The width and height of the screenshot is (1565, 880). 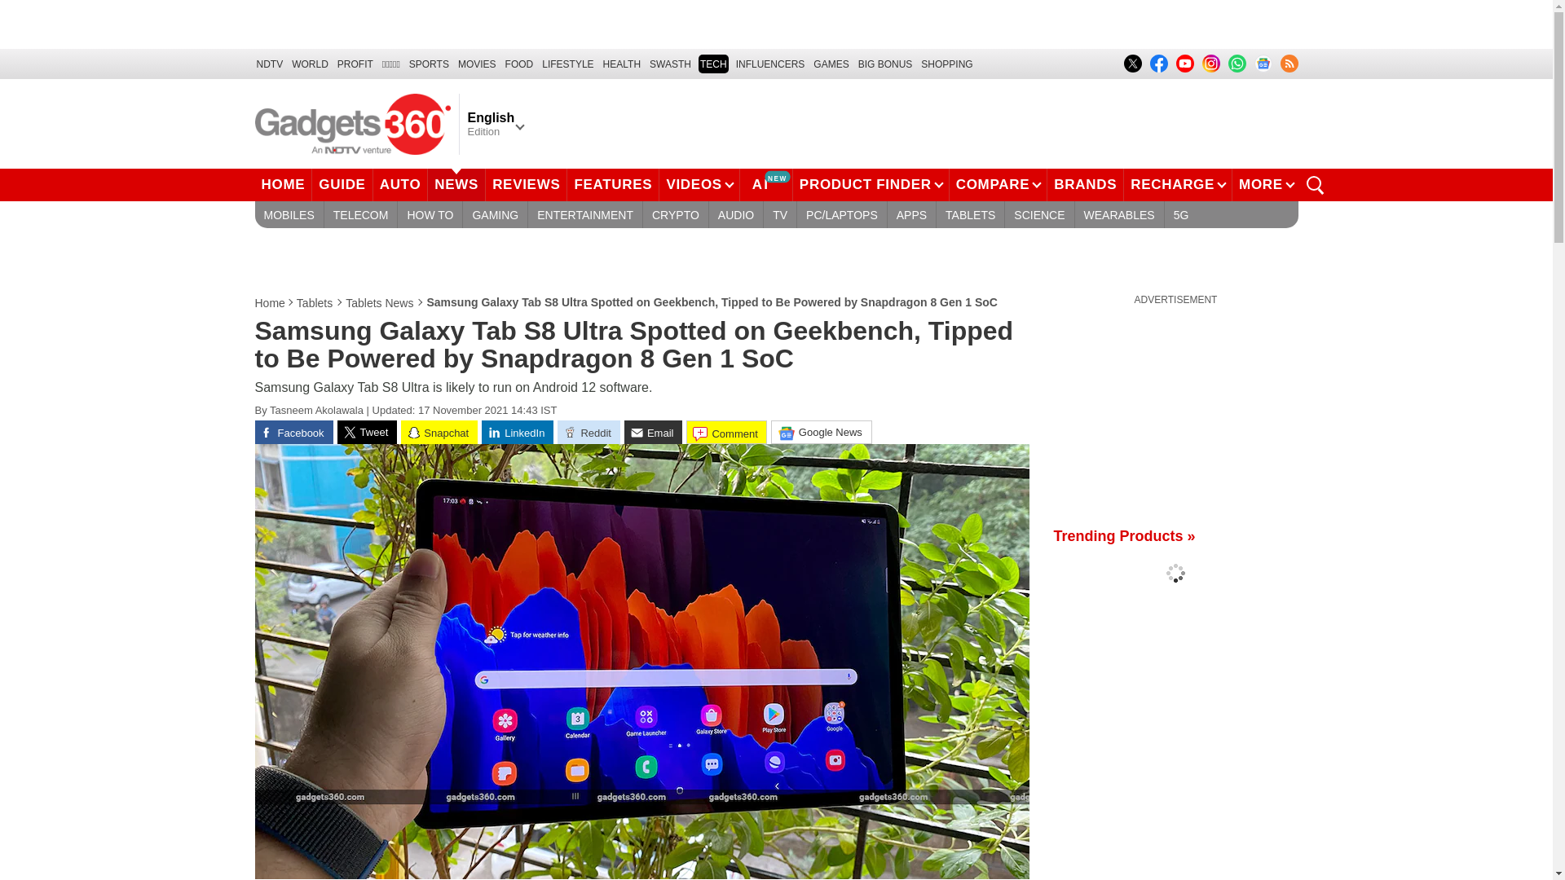 I want to click on NEWS, so click(x=456, y=185).